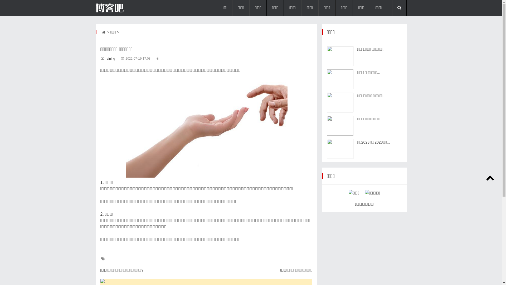 The image size is (506, 285). Describe the element at coordinates (110, 59) in the screenshot. I see `raining` at that location.